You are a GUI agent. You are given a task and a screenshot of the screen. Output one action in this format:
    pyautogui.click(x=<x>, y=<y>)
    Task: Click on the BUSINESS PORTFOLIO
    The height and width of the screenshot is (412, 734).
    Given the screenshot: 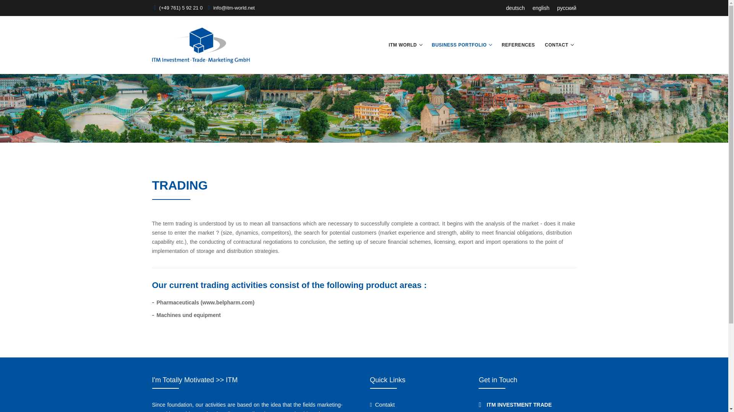 What is the action you would take?
    pyautogui.click(x=460, y=45)
    